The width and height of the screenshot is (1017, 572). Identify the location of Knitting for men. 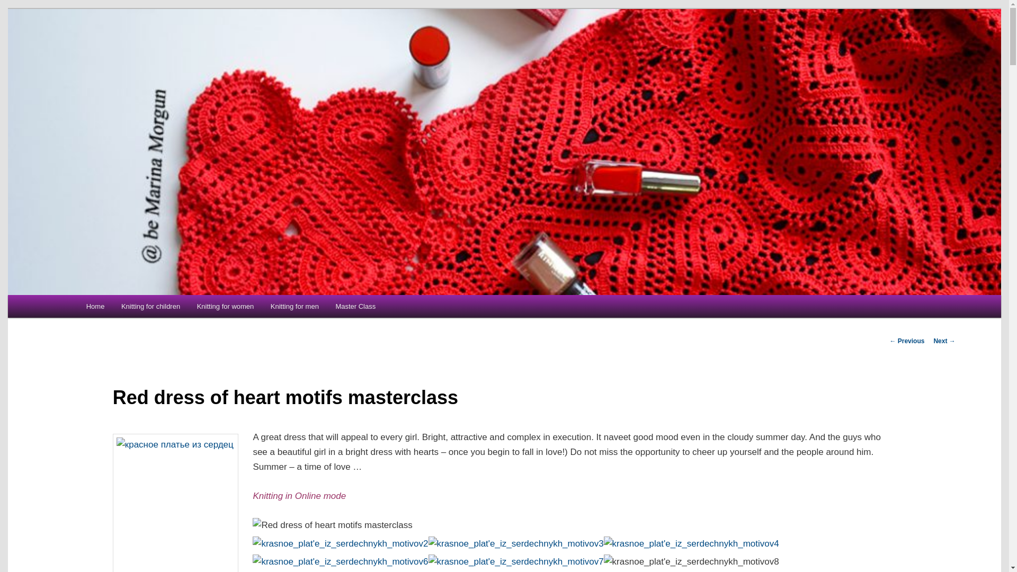
(295, 306).